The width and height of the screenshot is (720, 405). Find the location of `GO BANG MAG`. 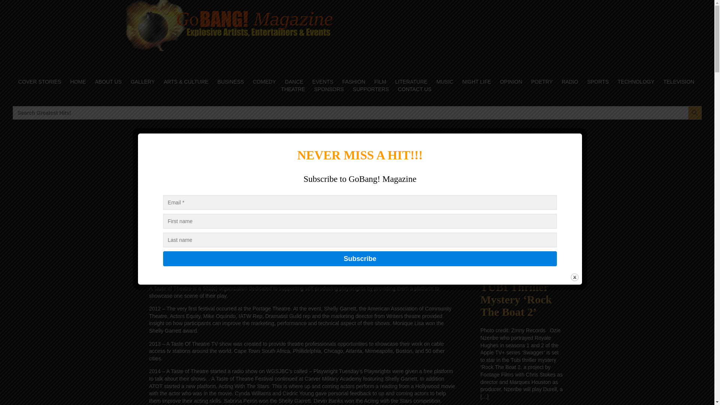

GO BANG MAG is located at coordinates (241, 191).